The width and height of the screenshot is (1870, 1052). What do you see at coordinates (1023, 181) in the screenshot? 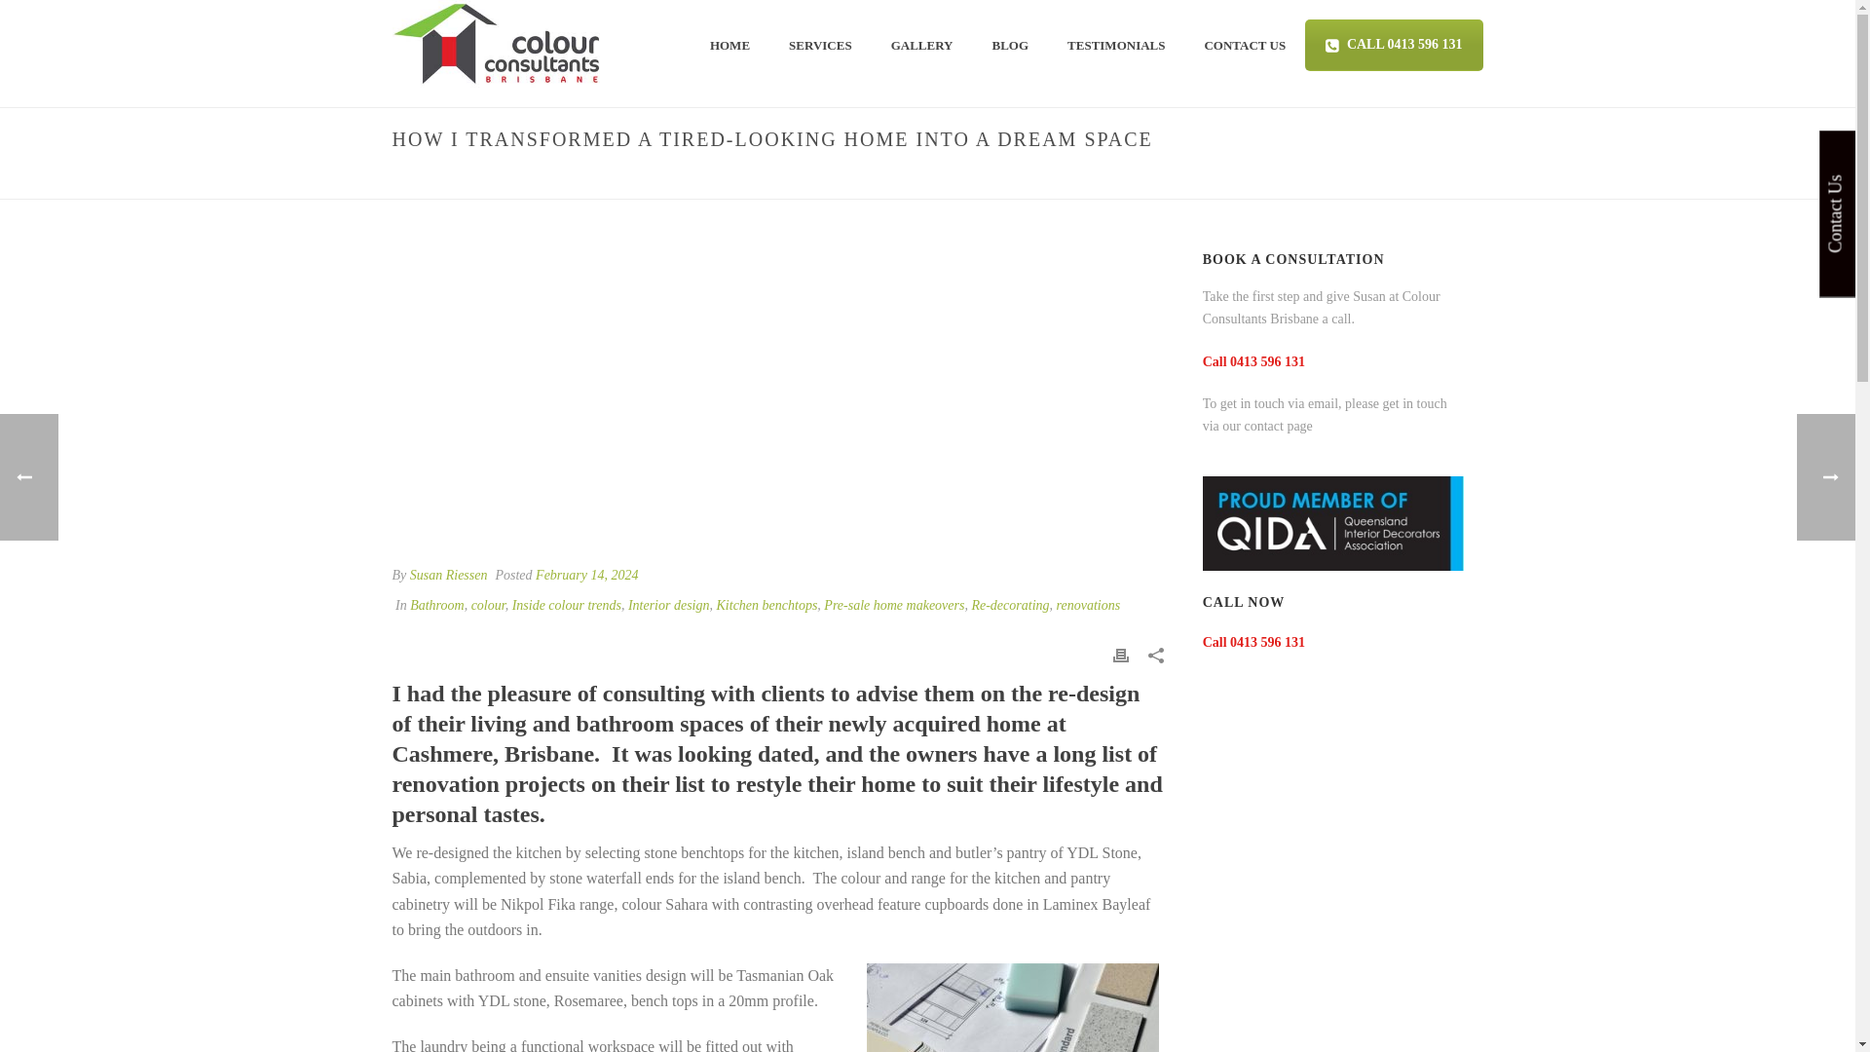
I see `BLOG` at bounding box center [1023, 181].